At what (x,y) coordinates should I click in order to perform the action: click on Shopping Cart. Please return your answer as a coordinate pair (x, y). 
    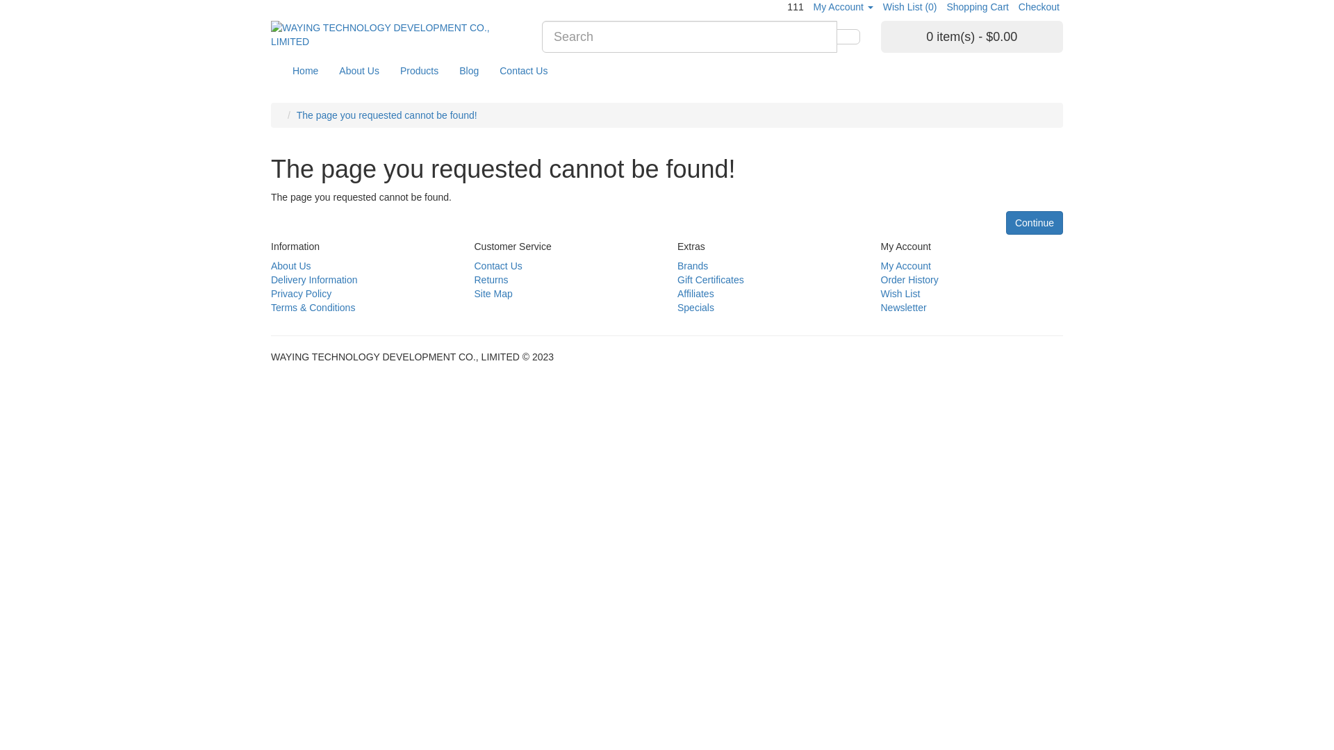
    Looking at the image, I should click on (978, 7).